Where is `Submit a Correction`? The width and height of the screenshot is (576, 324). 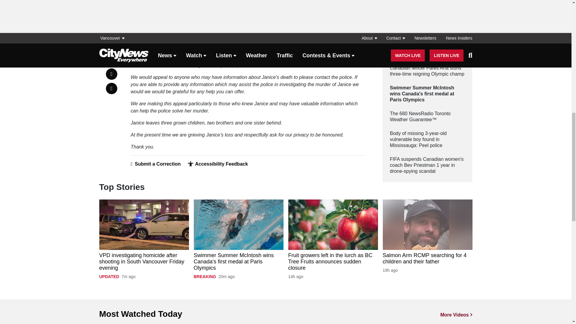 Submit a Correction is located at coordinates (155, 164).